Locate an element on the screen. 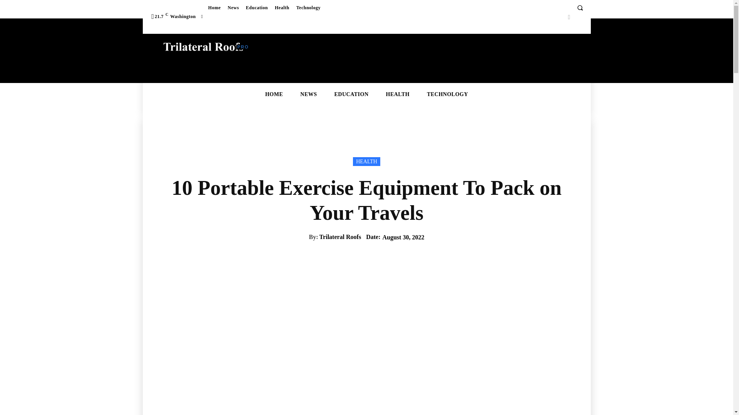 This screenshot has width=739, height=415. Education is located at coordinates (256, 8).